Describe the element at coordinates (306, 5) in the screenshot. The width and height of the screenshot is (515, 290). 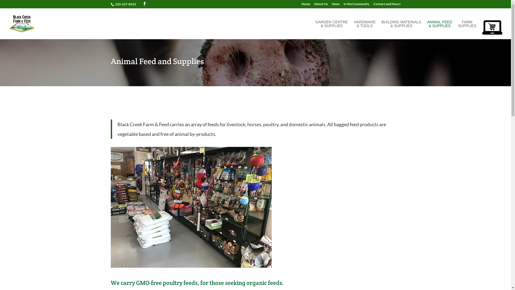
I see `Home` at that location.